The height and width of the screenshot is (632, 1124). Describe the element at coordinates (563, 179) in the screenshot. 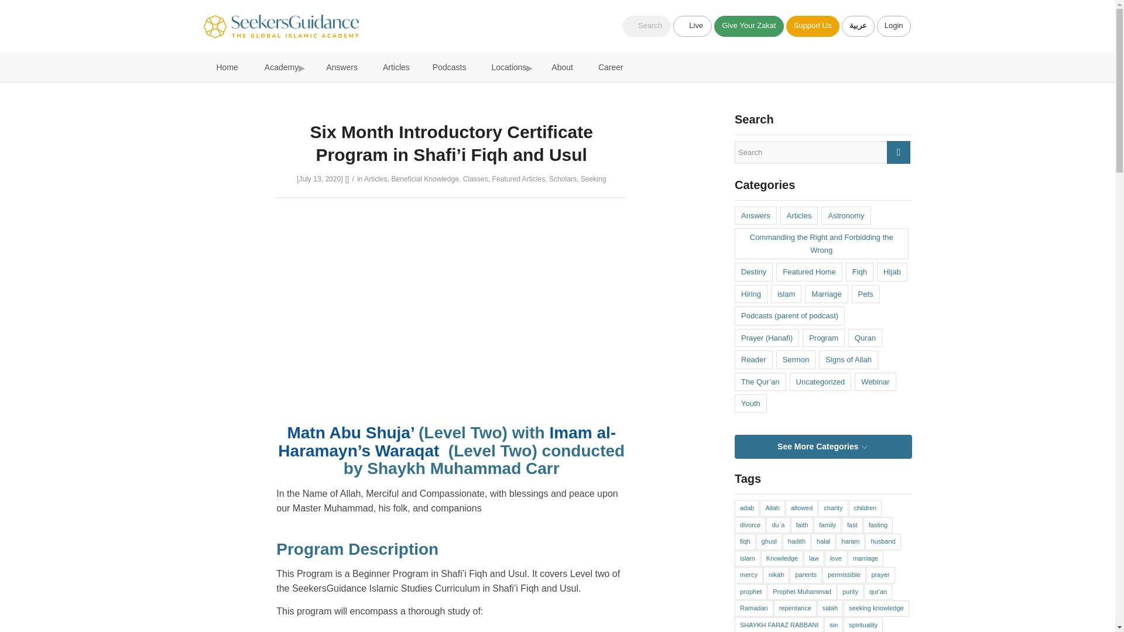

I see `Scholars` at that location.